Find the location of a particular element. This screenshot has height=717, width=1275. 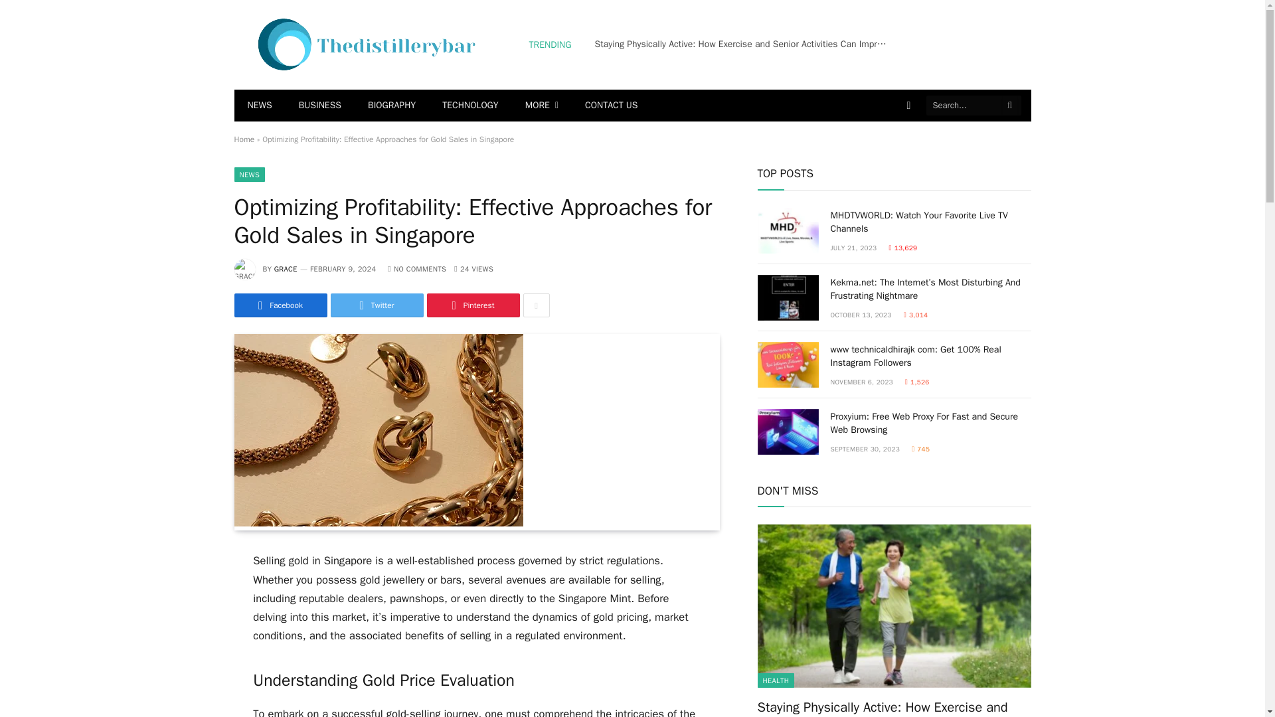

TECHNOLOGY is located at coordinates (469, 105).